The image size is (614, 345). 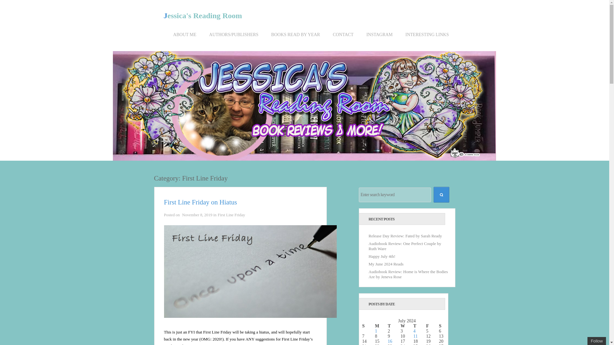 I want to click on ABOUT ME, so click(x=185, y=40).